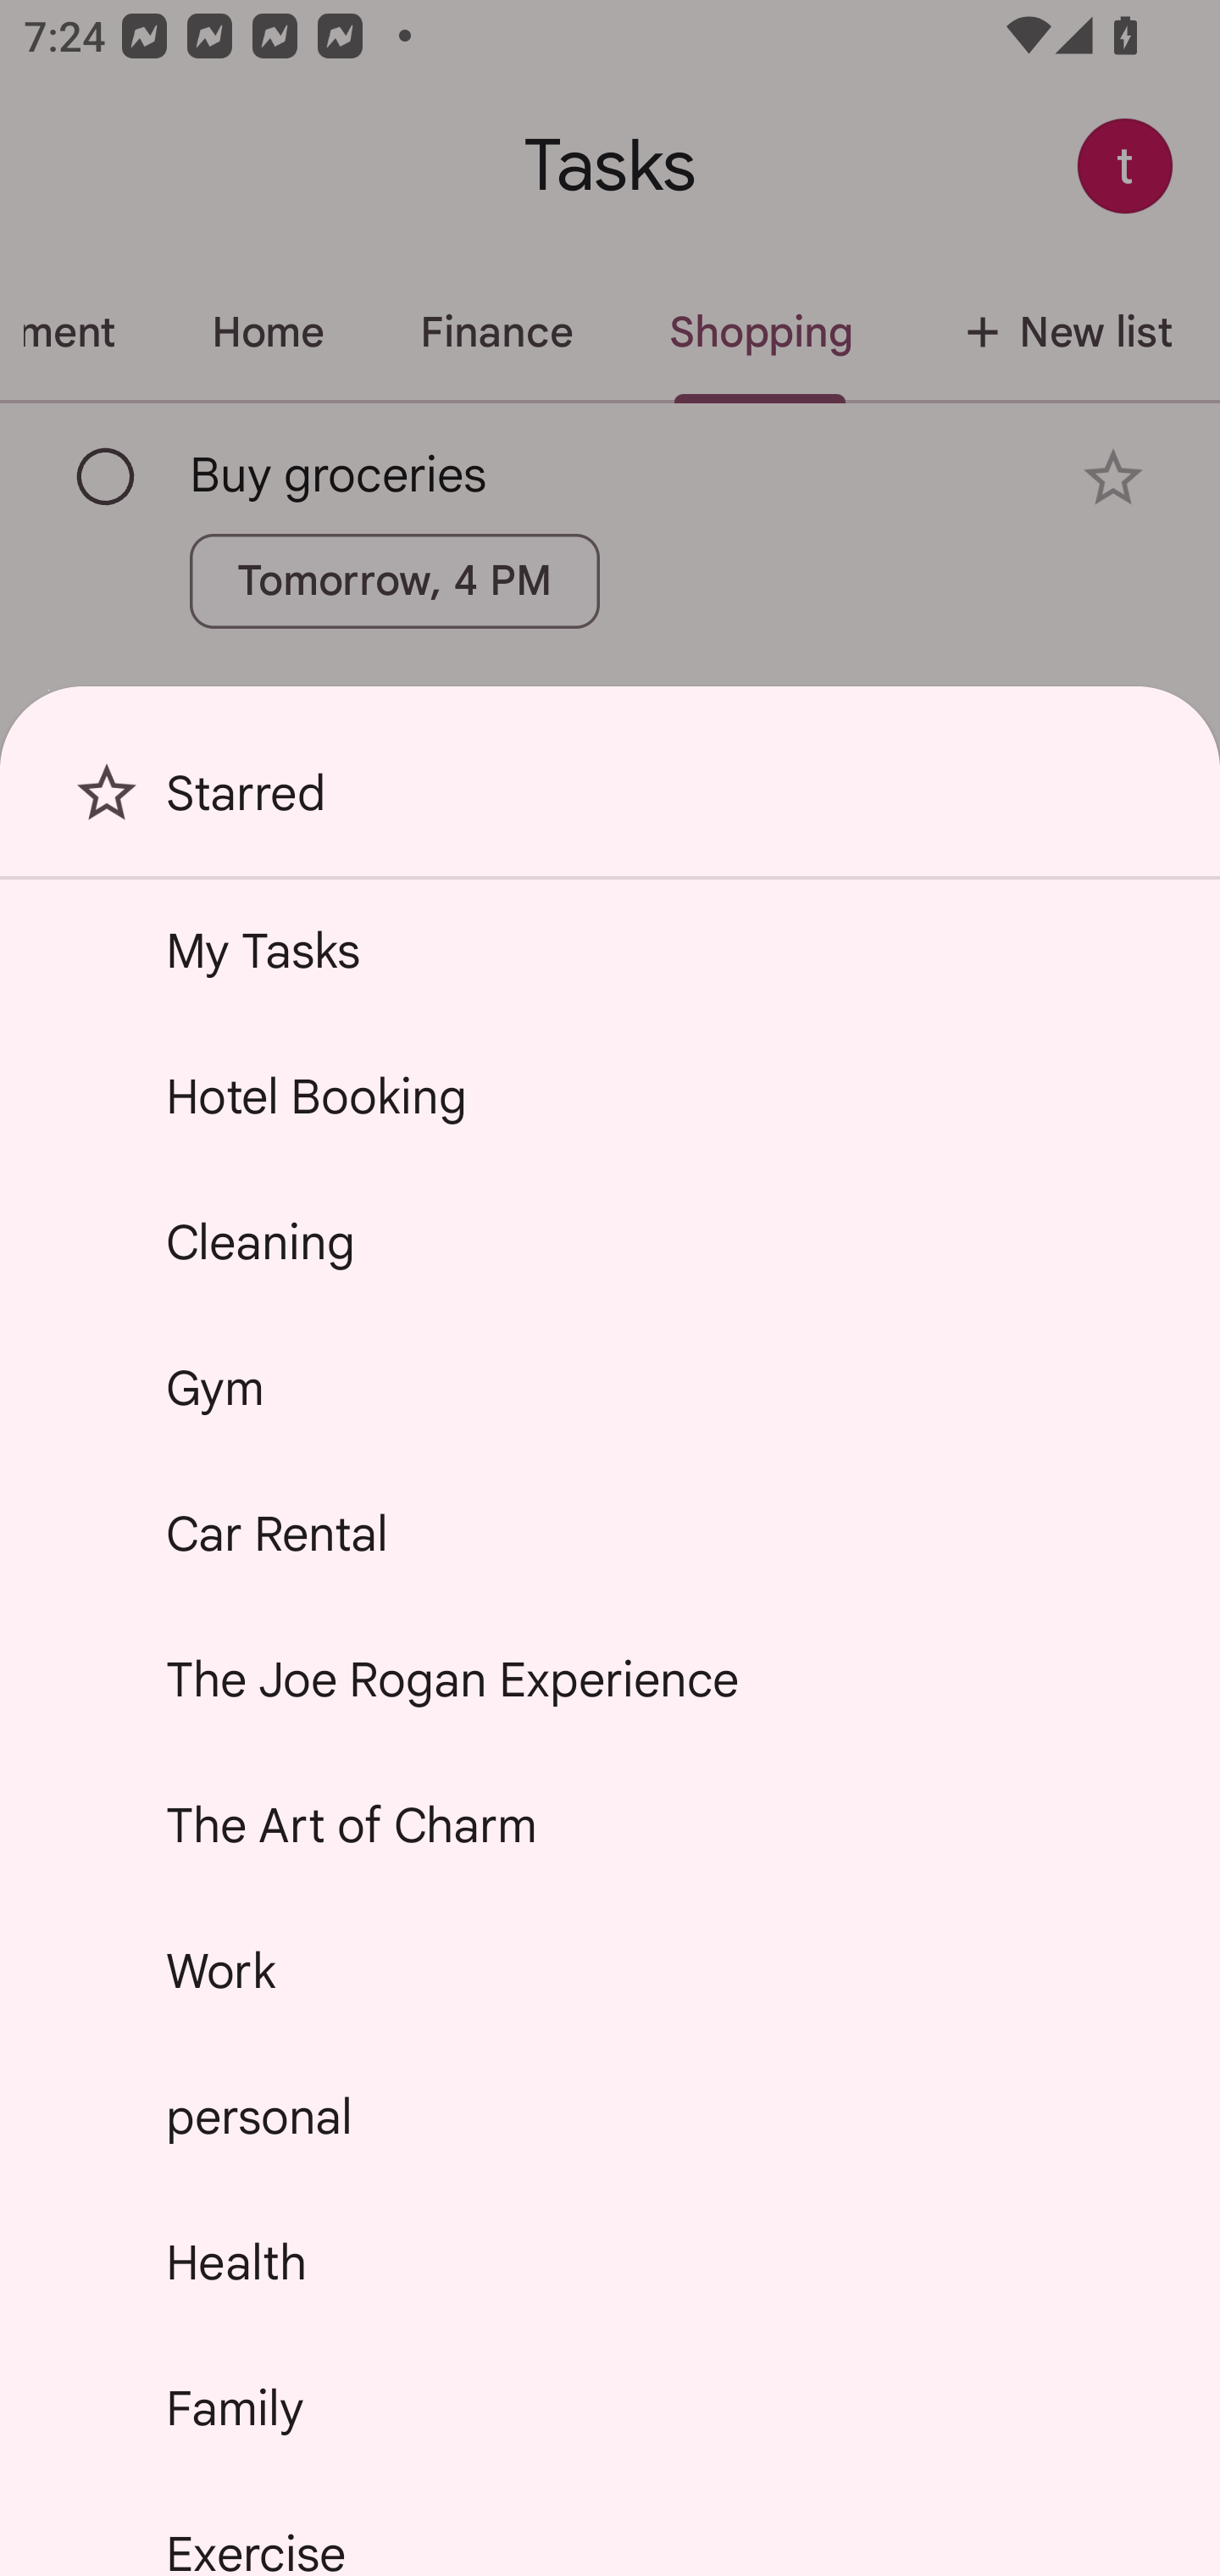 The width and height of the screenshot is (1220, 2576). I want to click on Work, so click(610, 1971).